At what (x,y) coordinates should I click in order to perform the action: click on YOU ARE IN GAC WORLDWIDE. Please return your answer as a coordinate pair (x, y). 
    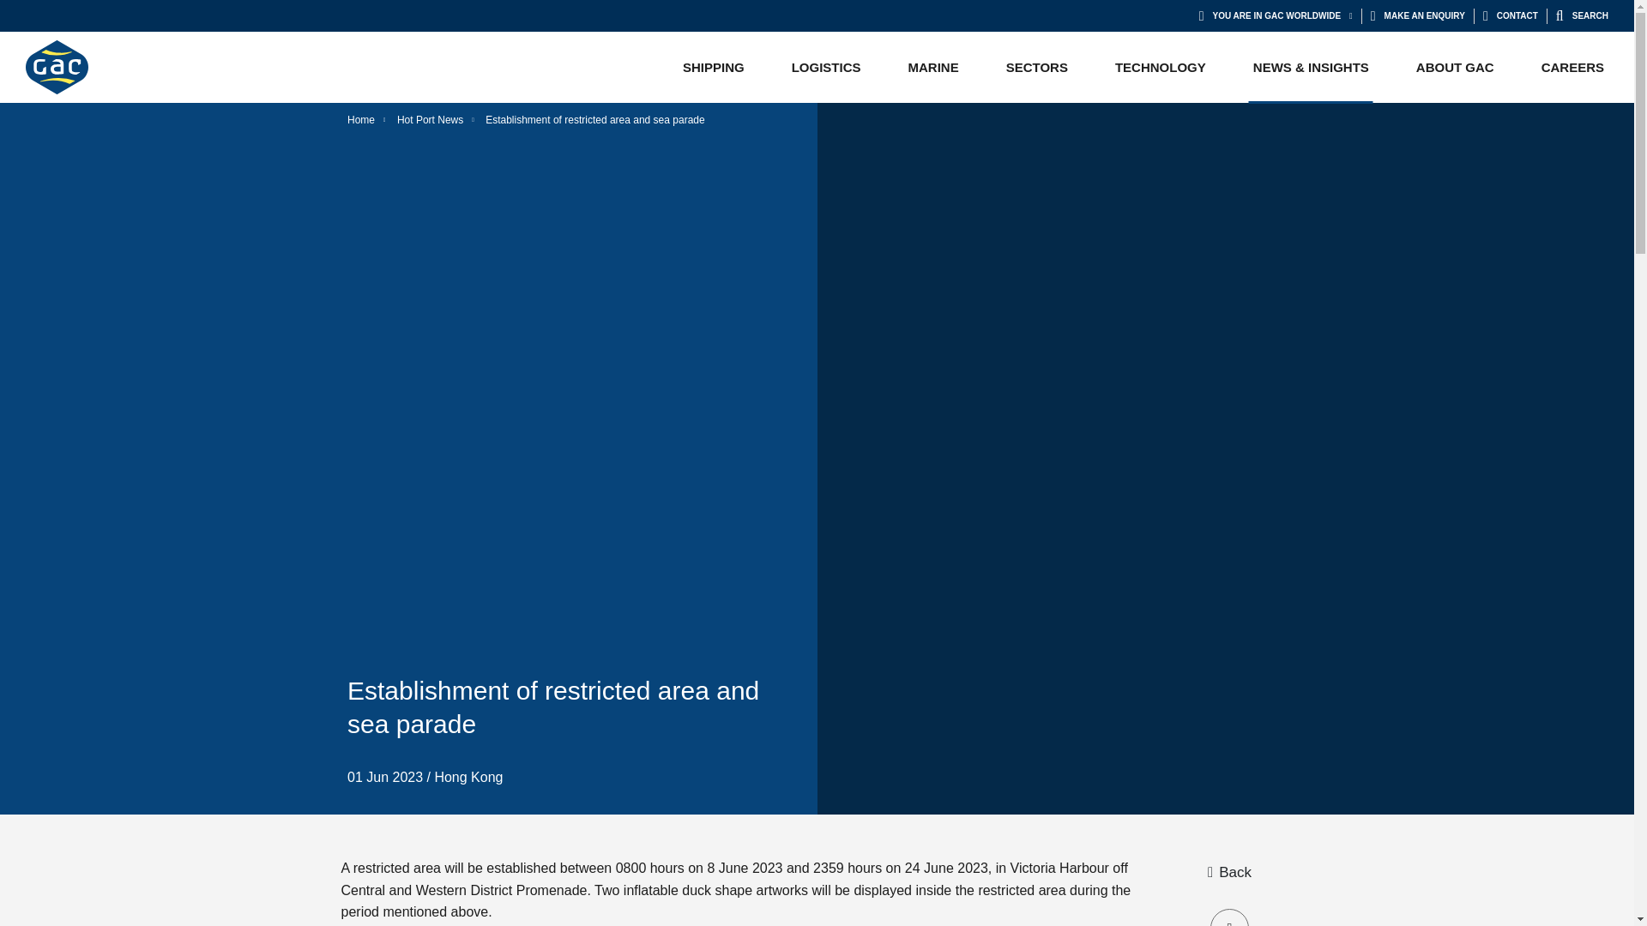
    Looking at the image, I should click on (1275, 15).